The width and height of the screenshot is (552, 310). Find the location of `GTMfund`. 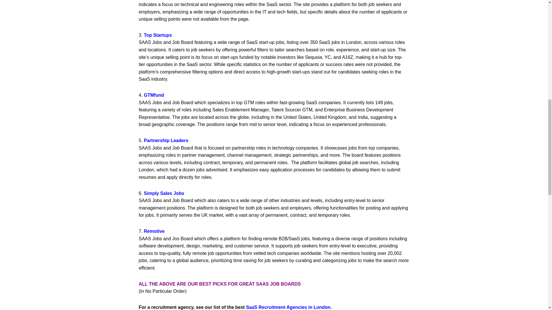

GTMfund is located at coordinates (154, 95).